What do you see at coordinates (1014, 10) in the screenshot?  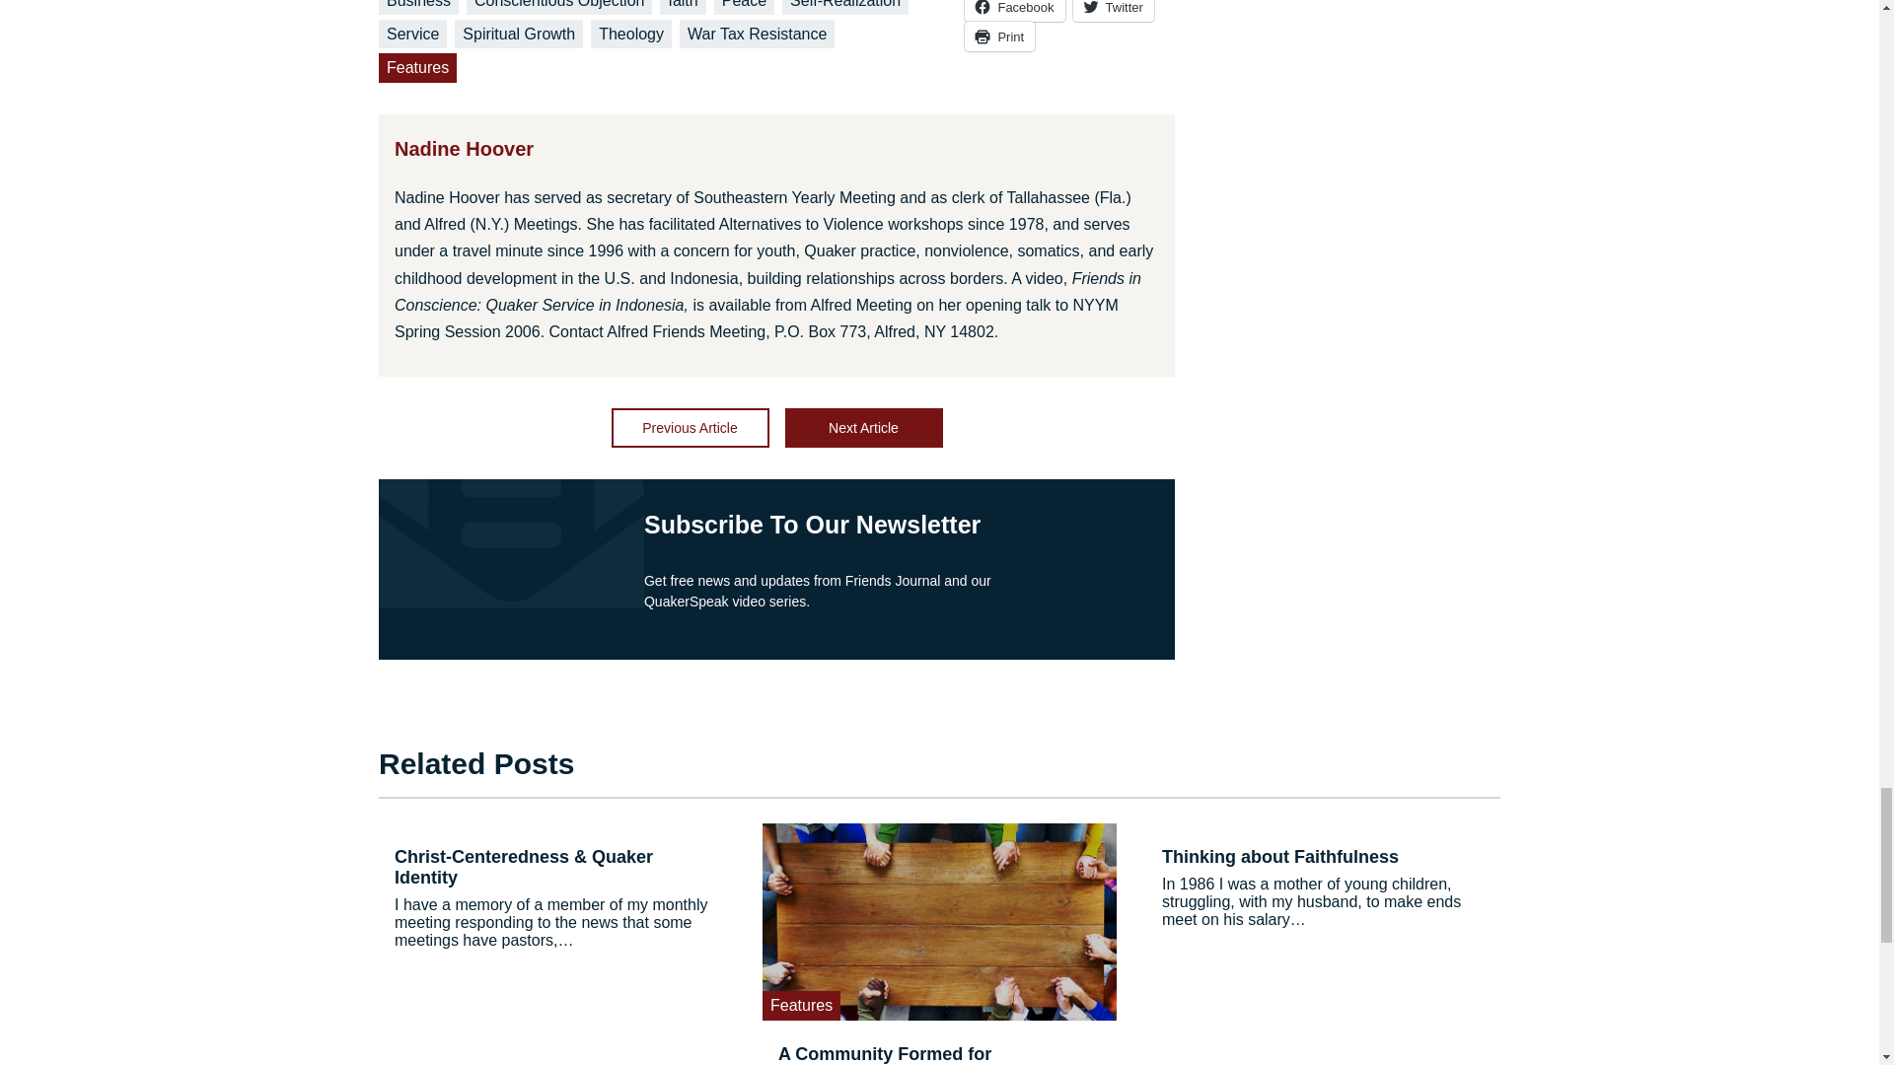 I see `Facebook` at bounding box center [1014, 10].